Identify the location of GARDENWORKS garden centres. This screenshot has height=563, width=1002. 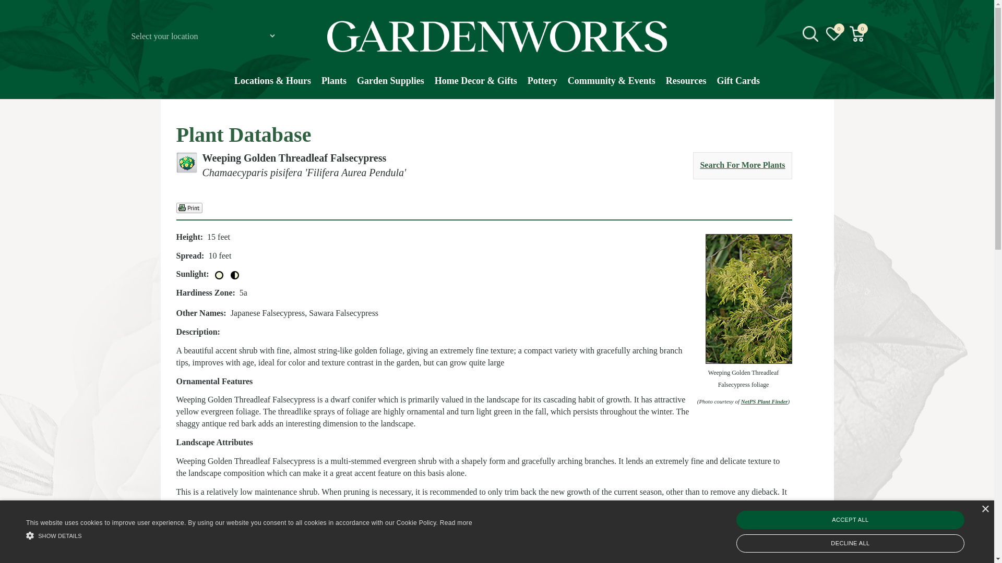
(497, 36).